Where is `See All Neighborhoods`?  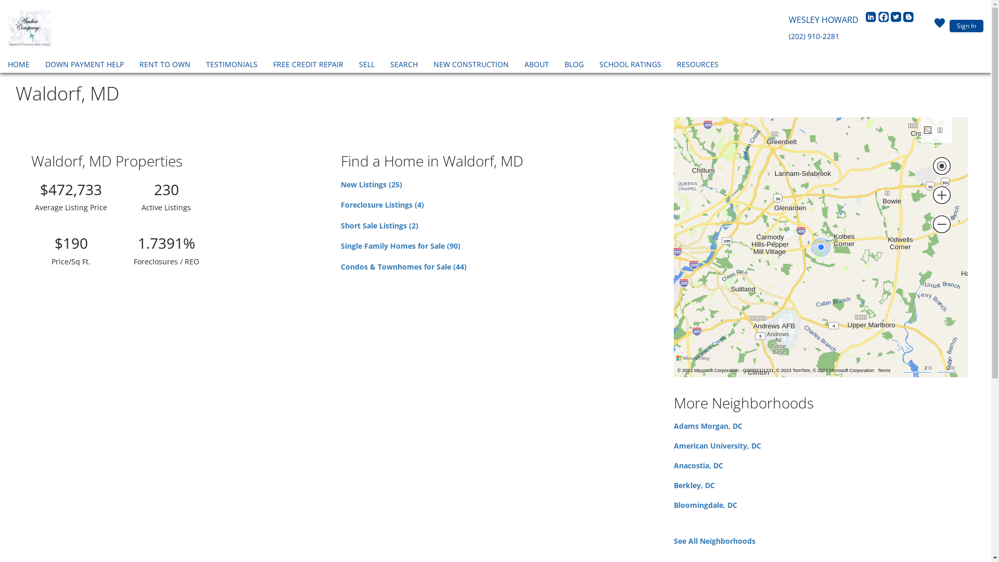 See All Neighborhoods is located at coordinates (715, 541).